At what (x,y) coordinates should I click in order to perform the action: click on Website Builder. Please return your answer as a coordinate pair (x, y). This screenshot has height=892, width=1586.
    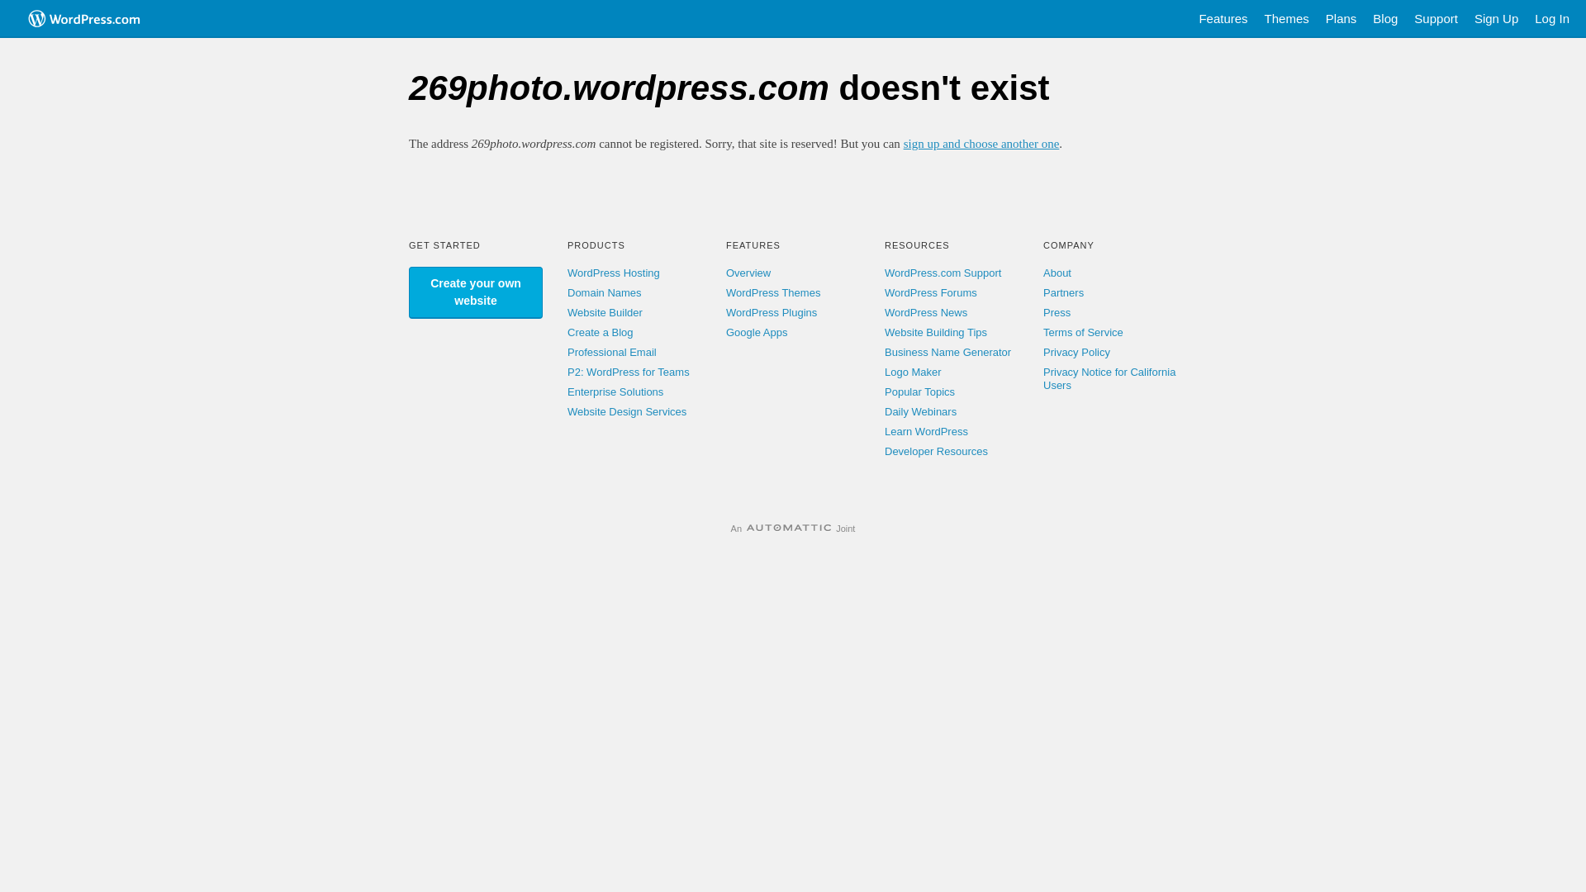
    Looking at the image, I should click on (605, 312).